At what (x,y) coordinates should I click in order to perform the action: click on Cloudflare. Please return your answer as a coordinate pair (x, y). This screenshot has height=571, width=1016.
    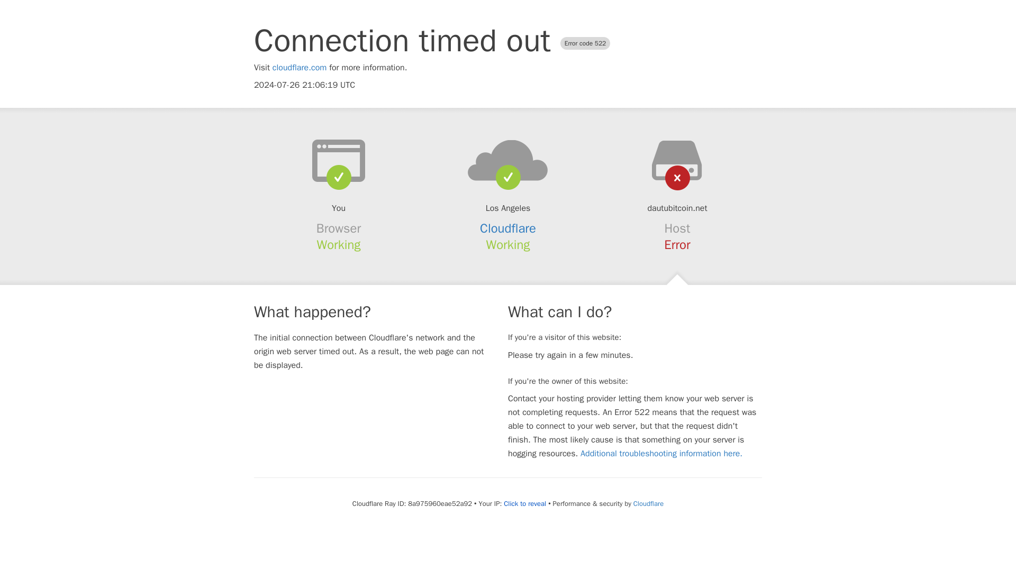
    Looking at the image, I should click on (508, 228).